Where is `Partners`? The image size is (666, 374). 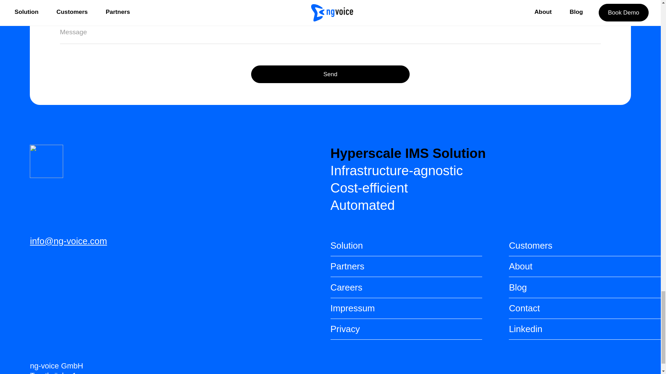 Partners is located at coordinates (406, 267).